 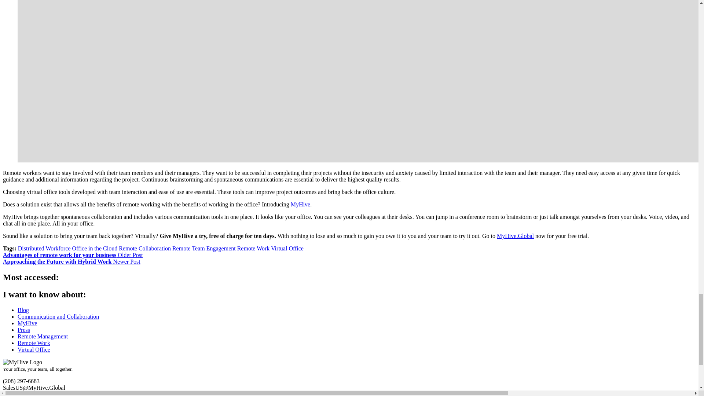 What do you see at coordinates (73, 255) in the screenshot?
I see `Advantages of remote work for your business` at bounding box center [73, 255].